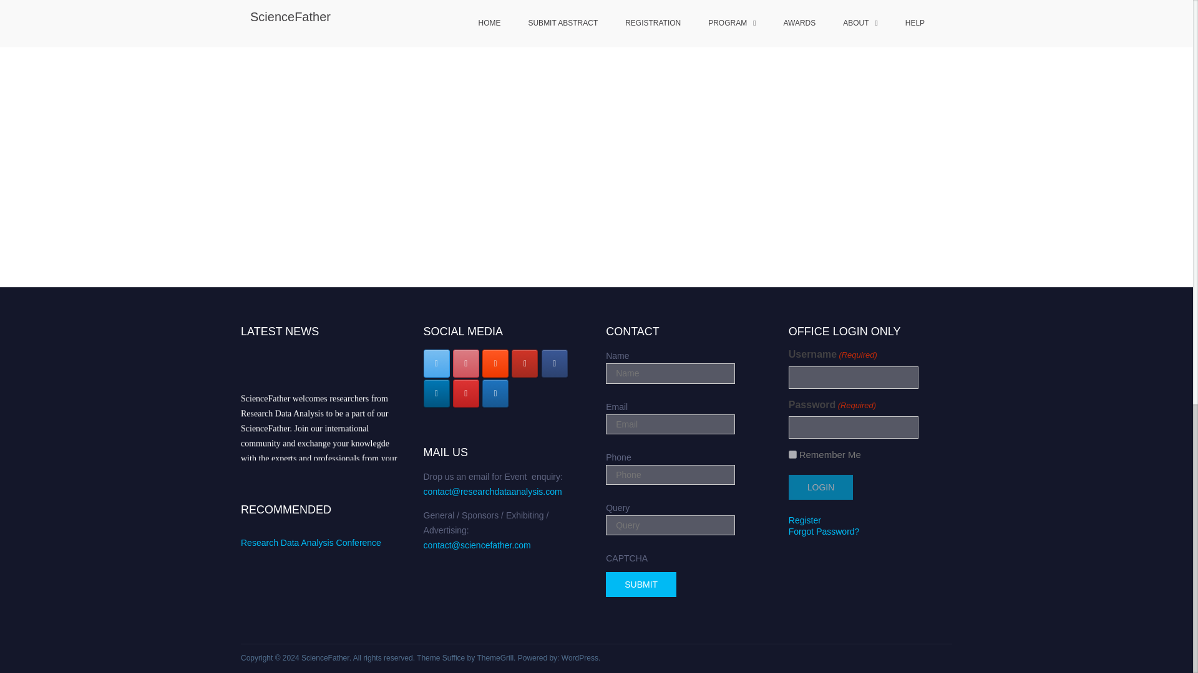 The image size is (1198, 673). What do you see at coordinates (821, 487) in the screenshot?
I see `Login` at bounding box center [821, 487].